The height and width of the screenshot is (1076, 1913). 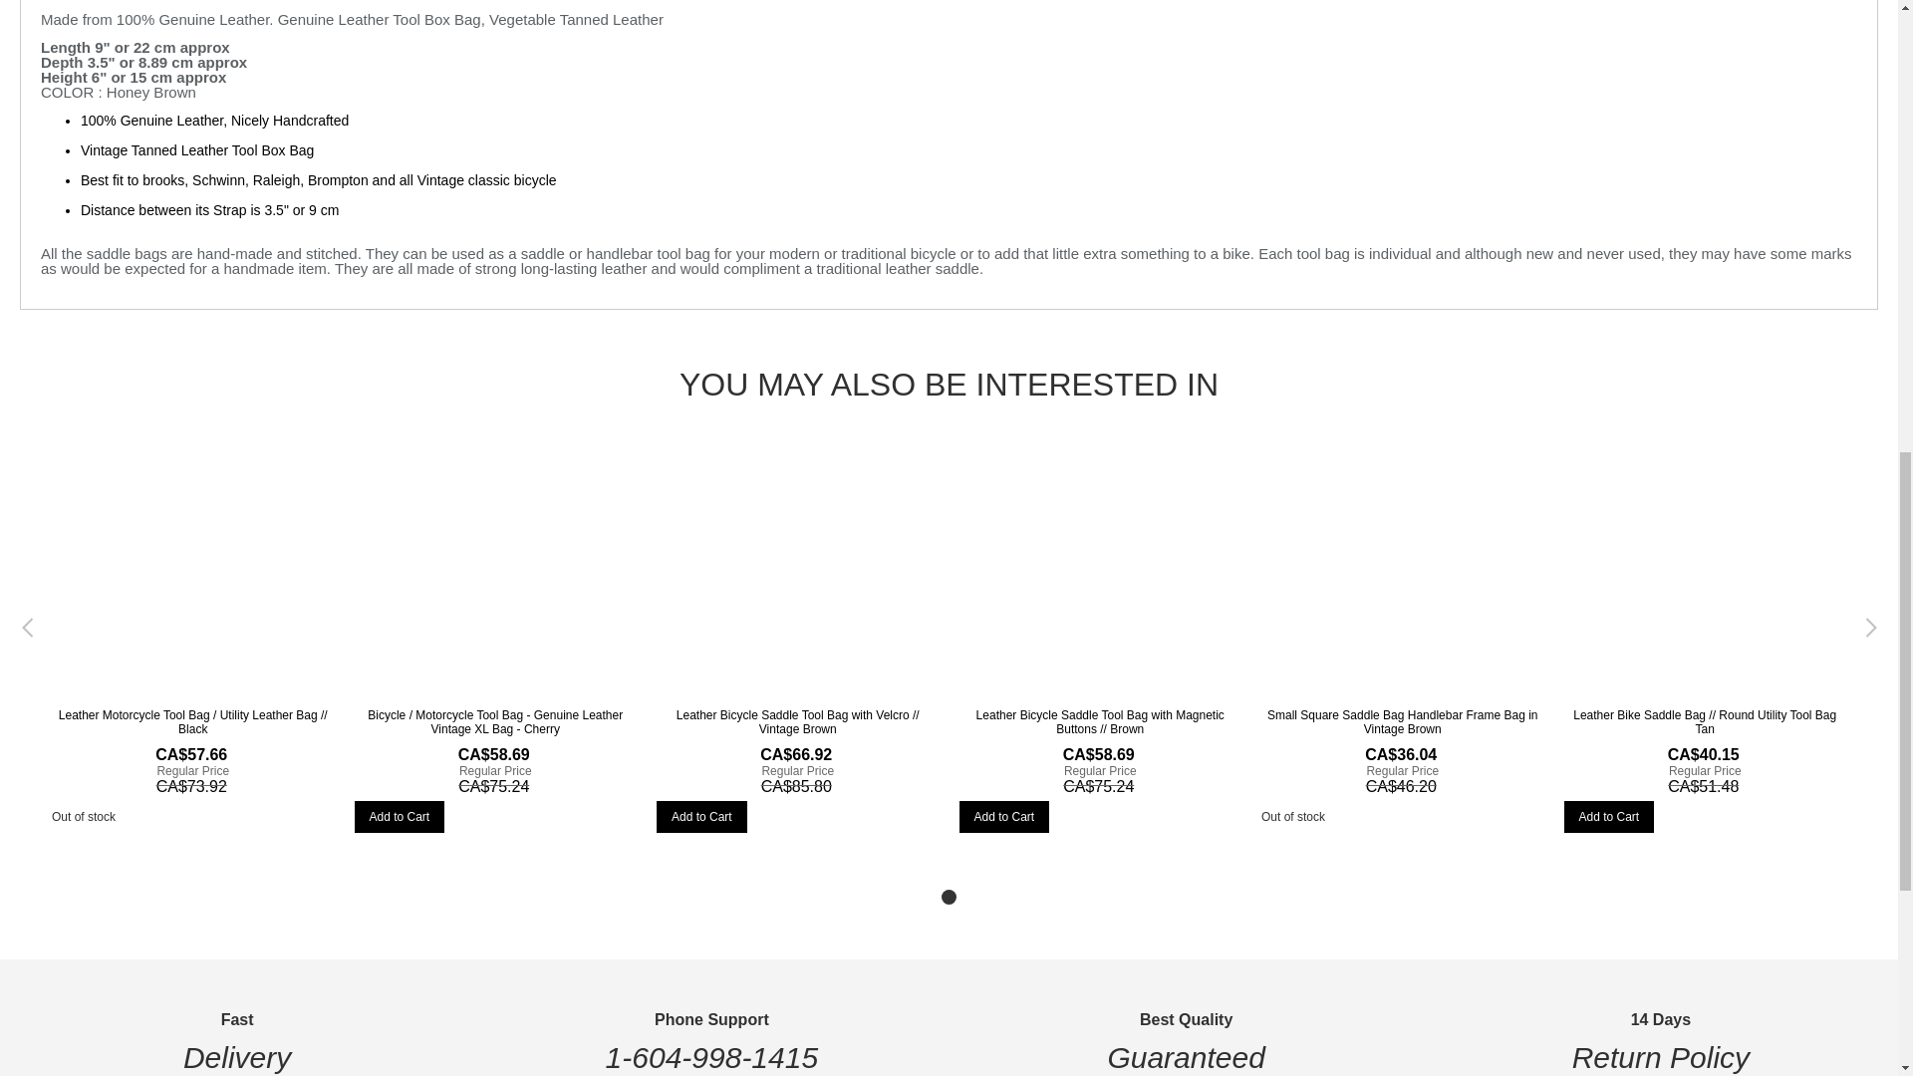 What do you see at coordinates (400, 816) in the screenshot?
I see `Add to Cart` at bounding box center [400, 816].